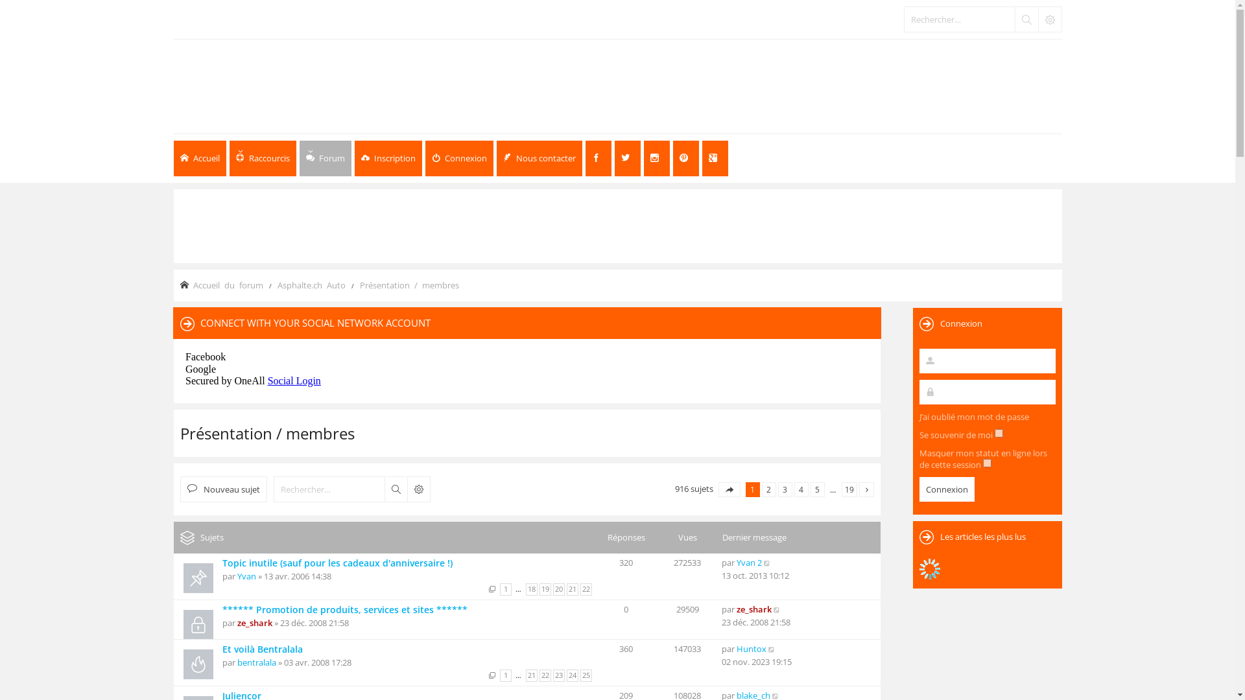  What do you see at coordinates (785, 490) in the screenshot?
I see `3` at bounding box center [785, 490].